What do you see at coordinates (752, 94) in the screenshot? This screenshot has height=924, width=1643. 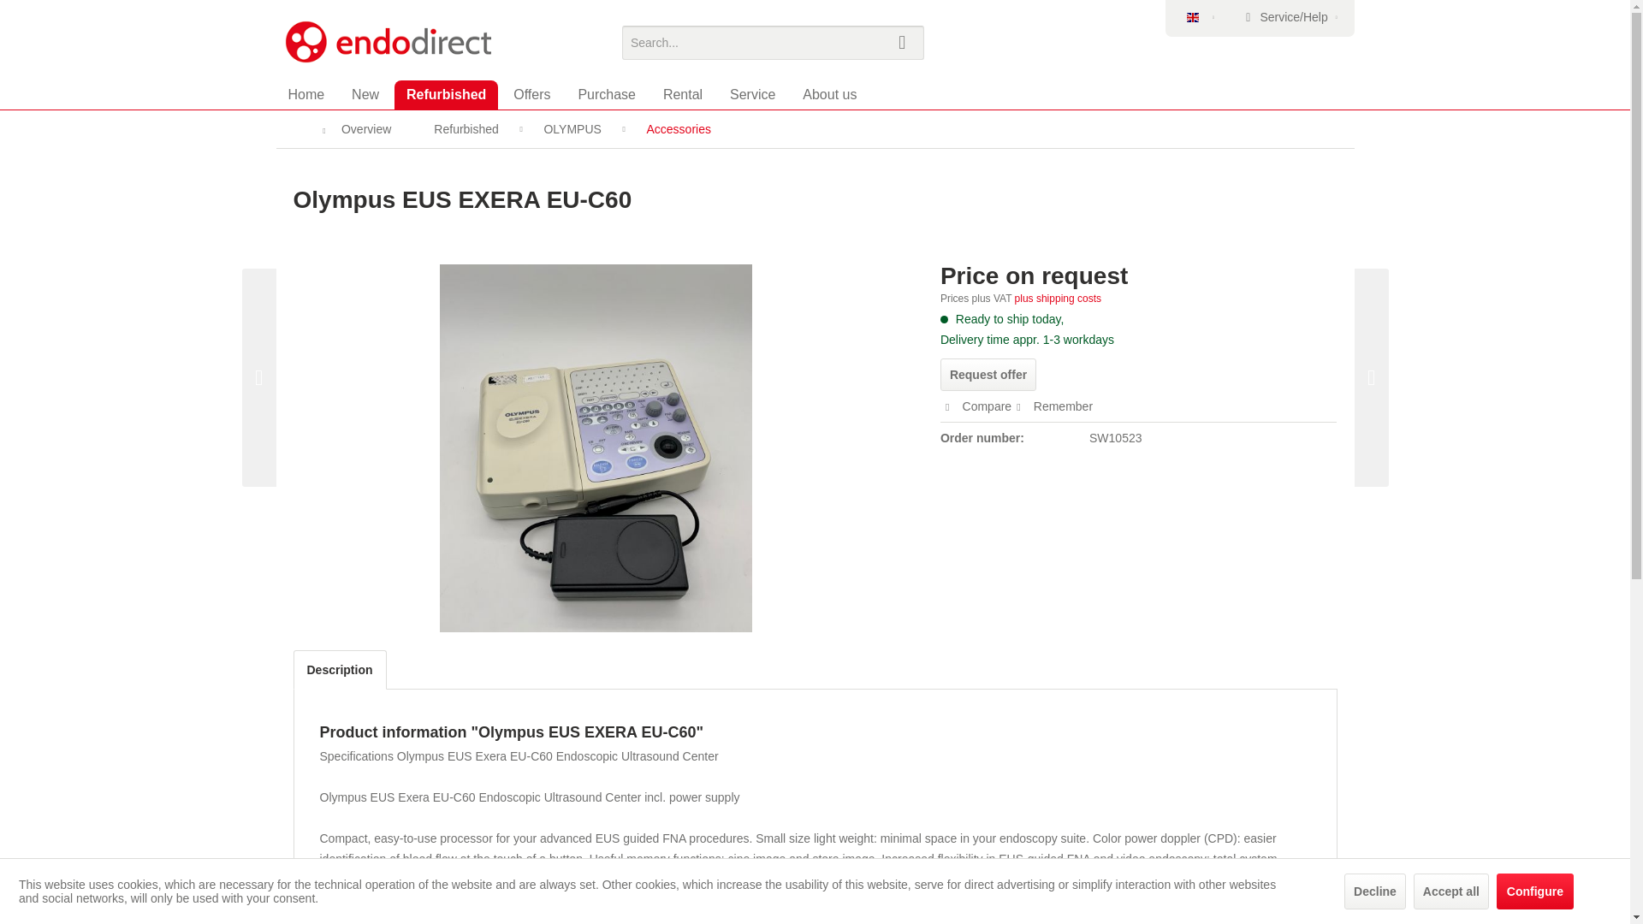 I see `Service` at bounding box center [752, 94].